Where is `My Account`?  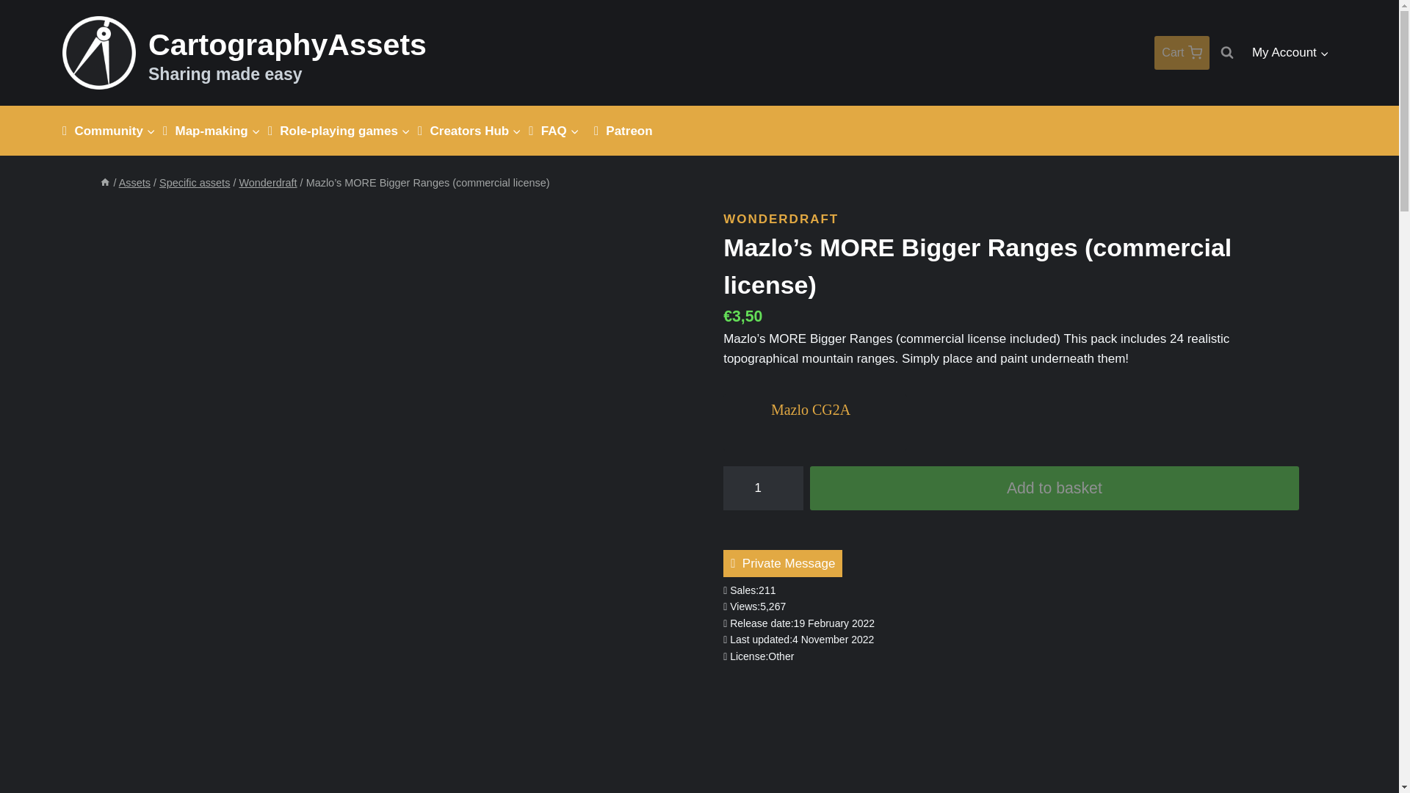
My Account is located at coordinates (1291, 53).